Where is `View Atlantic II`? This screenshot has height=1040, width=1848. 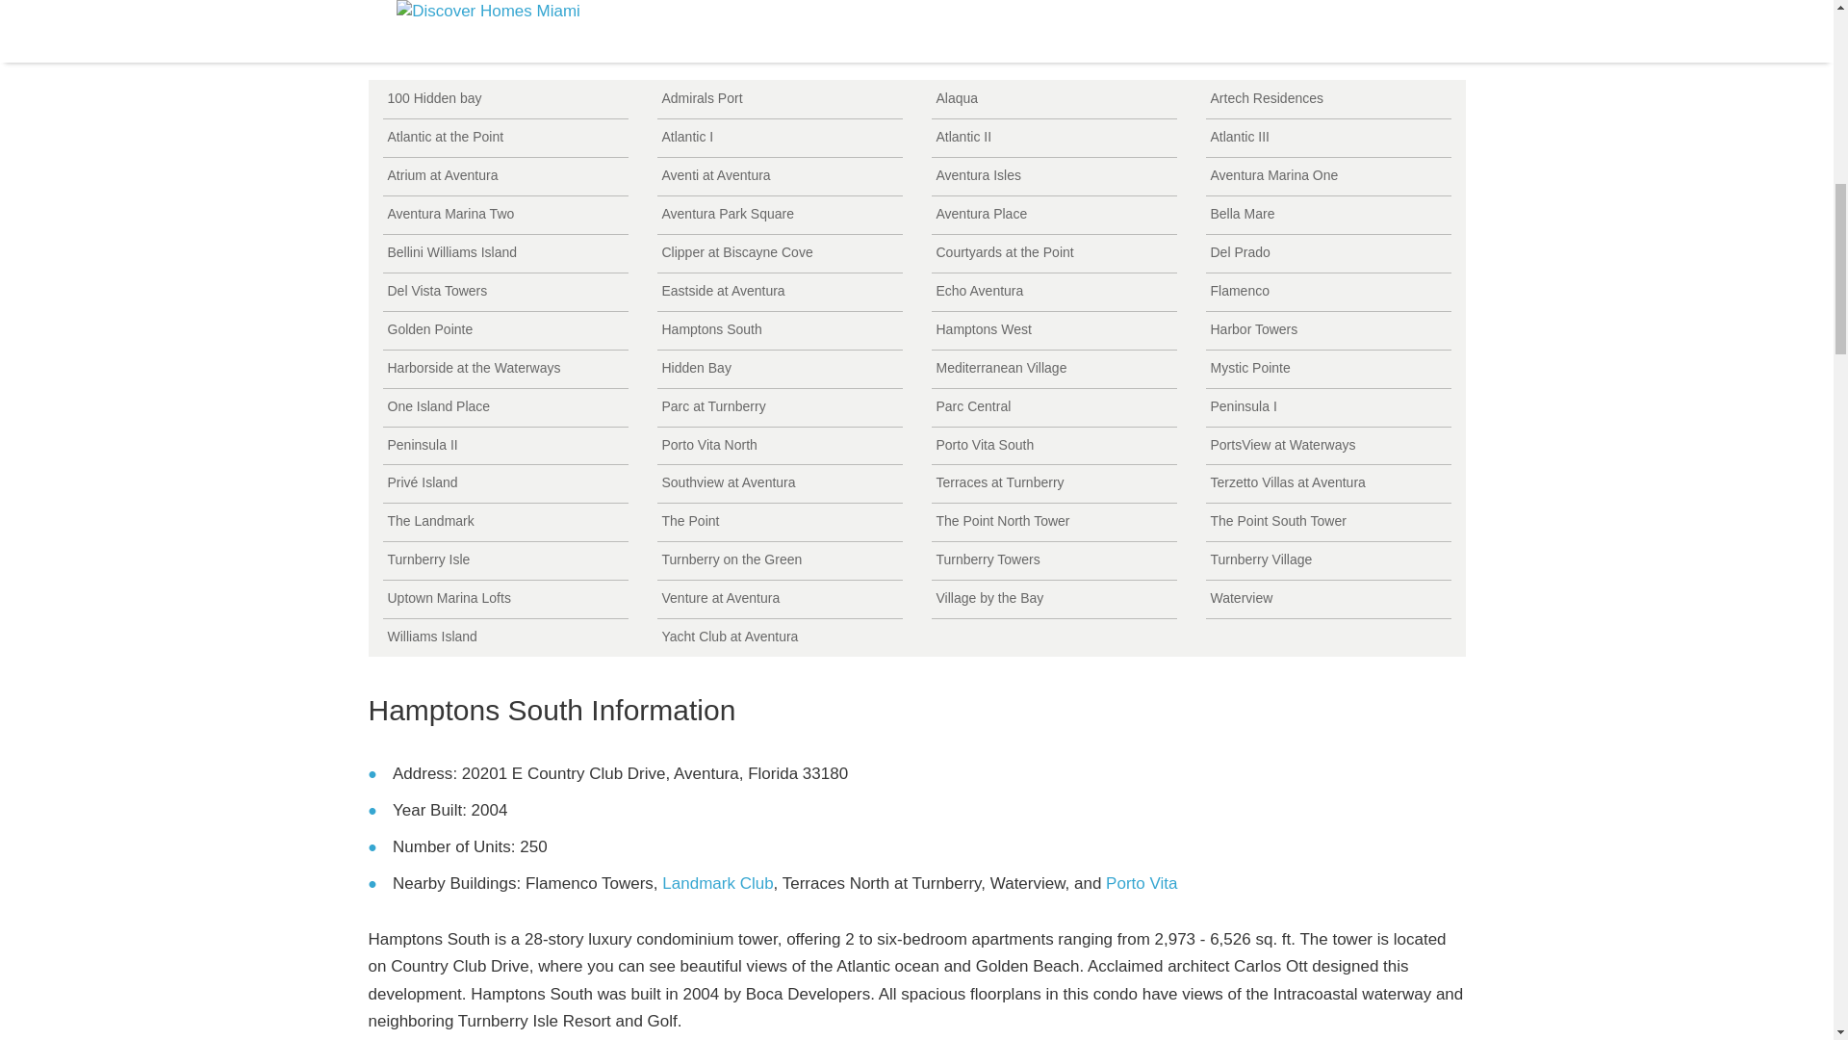
View Atlantic II is located at coordinates (1054, 139).